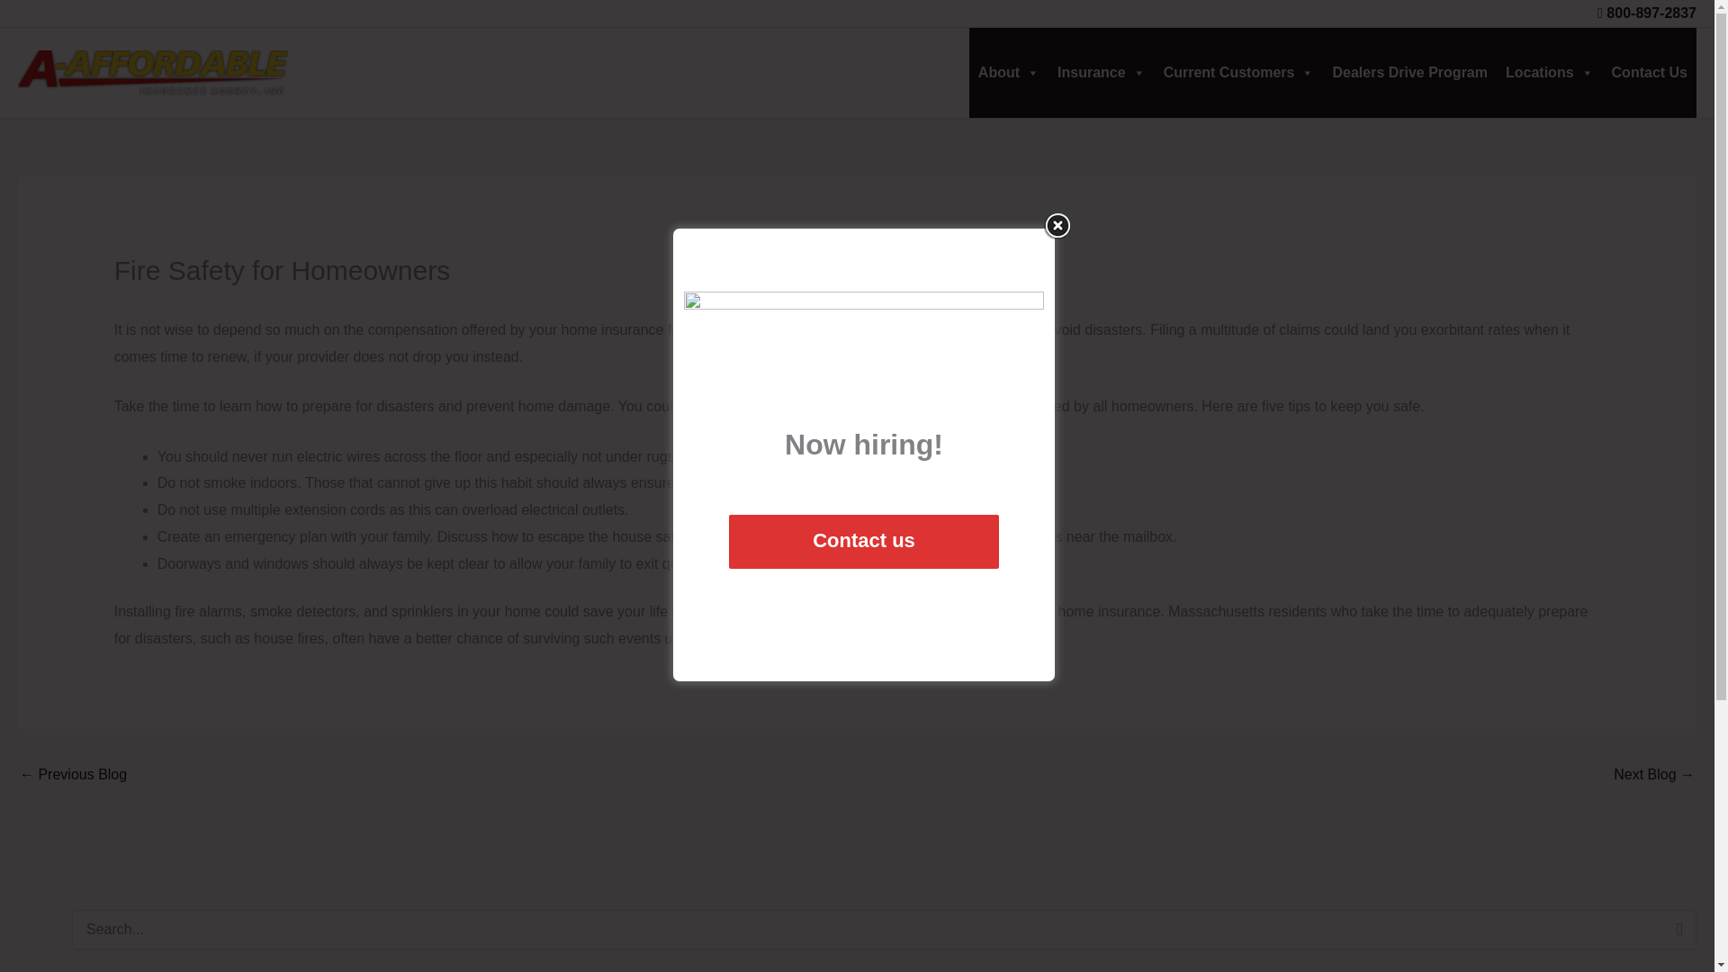 The height and width of the screenshot is (972, 1728). What do you see at coordinates (72, 776) in the screenshot?
I see `Why You Should Spend Money on Home Insurance` at bounding box center [72, 776].